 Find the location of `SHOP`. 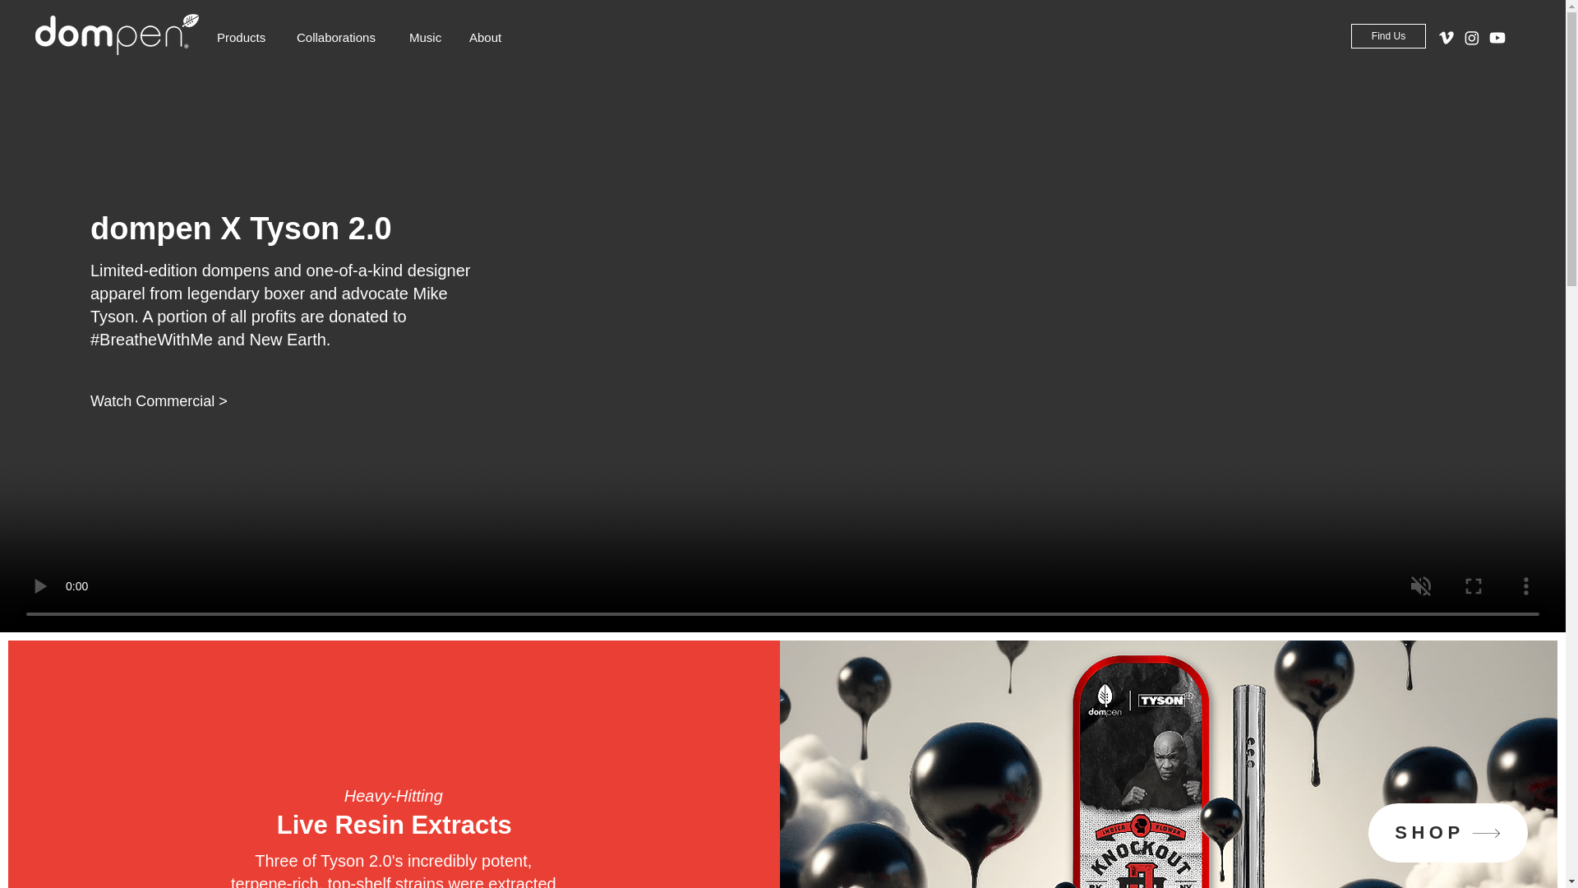

SHOP is located at coordinates (1447, 832).